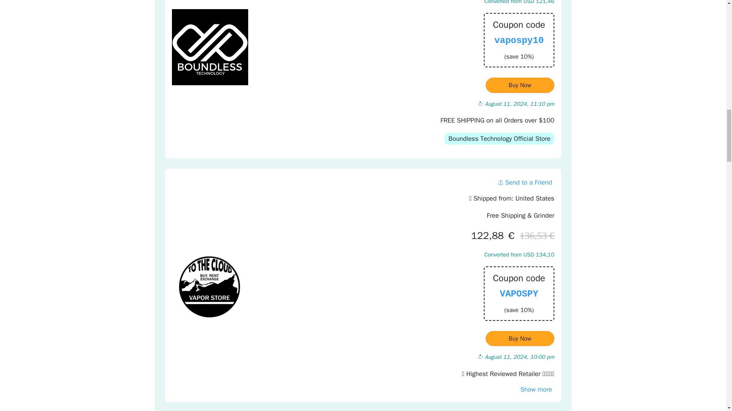  I want to click on Bndlstech.com, so click(210, 47).